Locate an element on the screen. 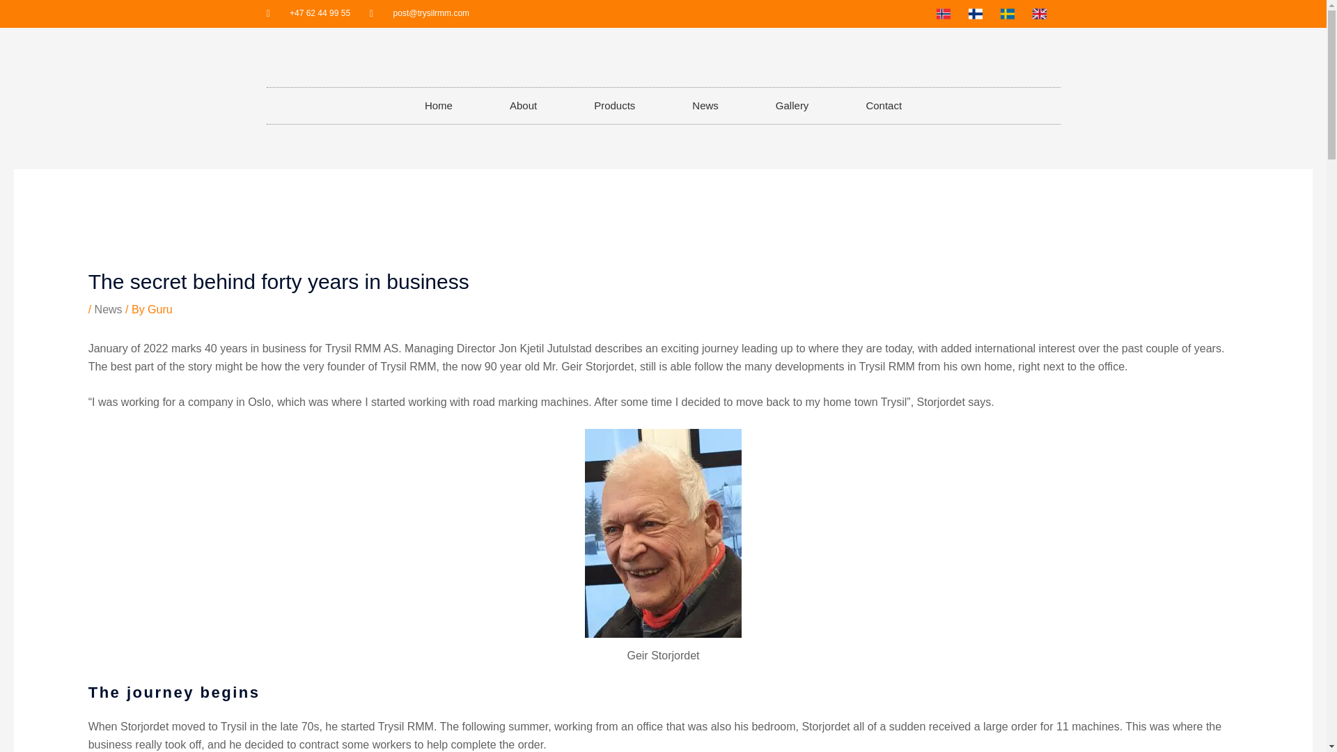 The width and height of the screenshot is (1337, 752). About is located at coordinates (524, 106).